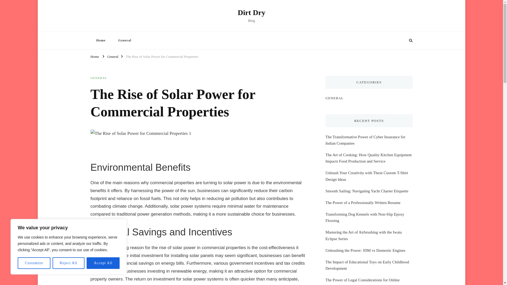  Describe the element at coordinates (125, 40) in the screenshot. I see `General` at that location.